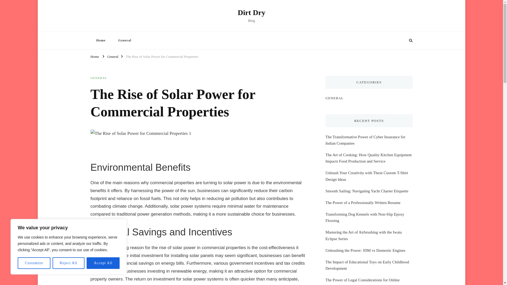  Describe the element at coordinates (125, 40) in the screenshot. I see `General` at that location.